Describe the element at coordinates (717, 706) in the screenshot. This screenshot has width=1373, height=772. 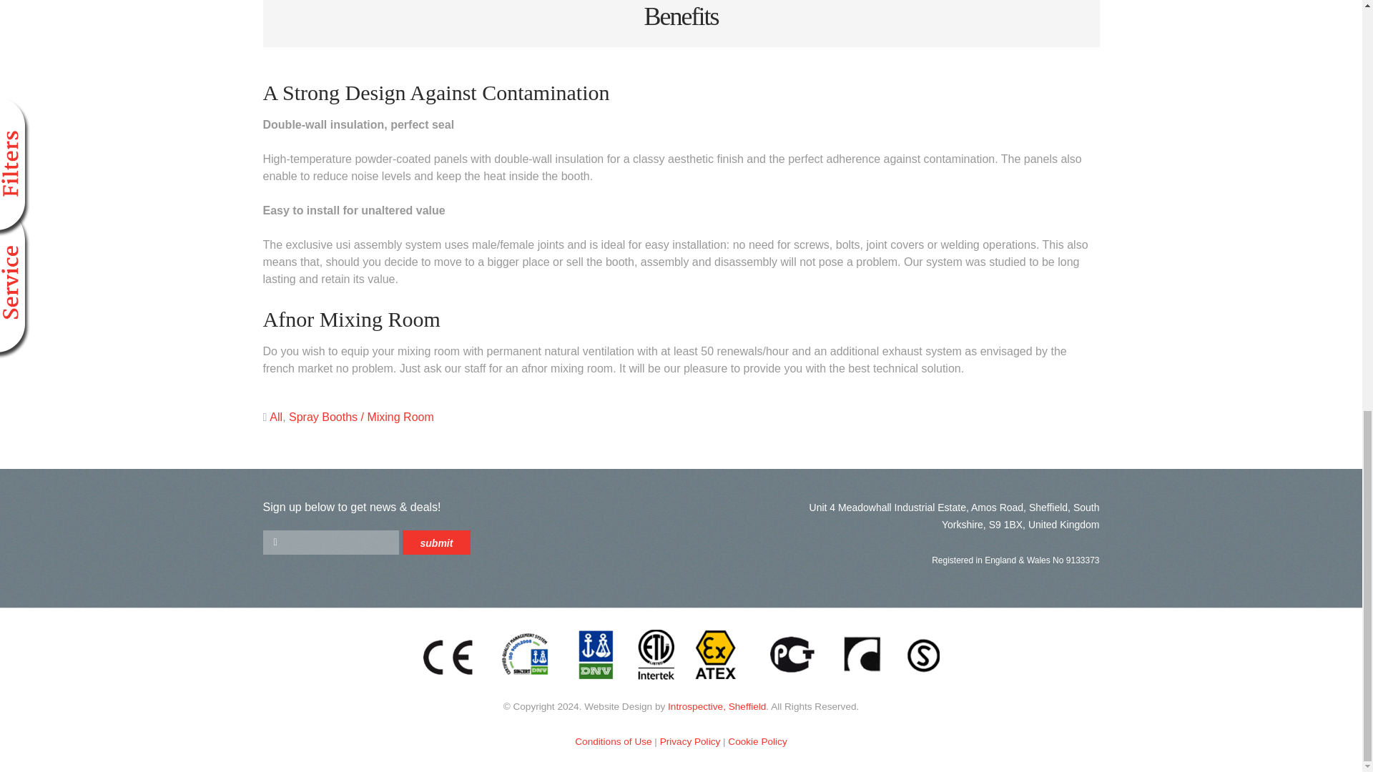
I see `Introspective, Sheffield` at that location.